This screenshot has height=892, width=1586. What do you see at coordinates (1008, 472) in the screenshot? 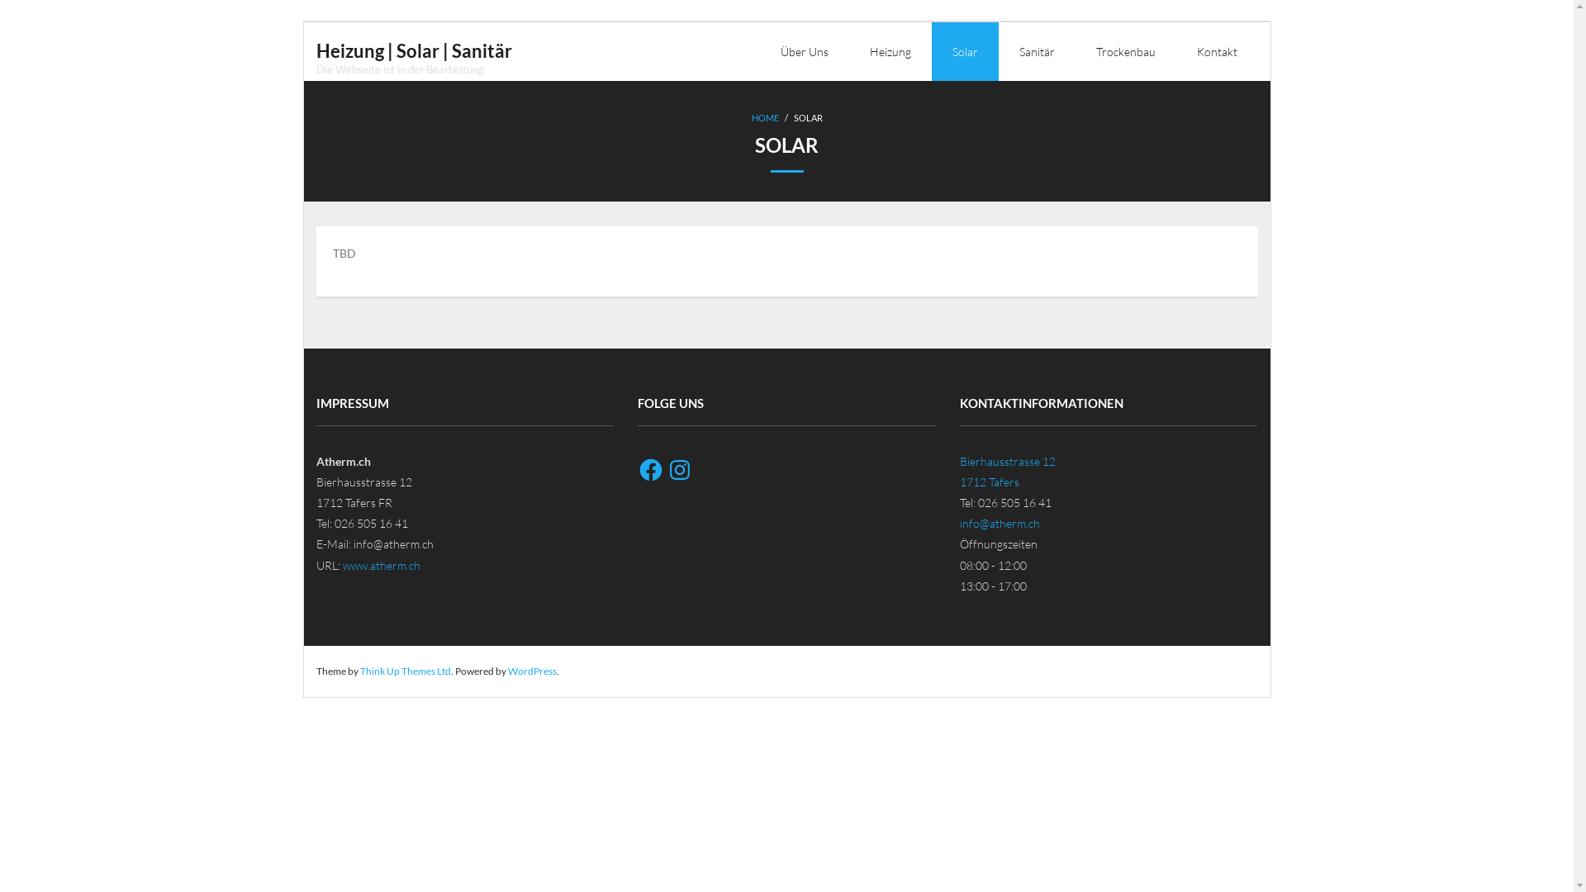
I see `Bierhausstrasse 12
1712 Tafers` at bounding box center [1008, 472].